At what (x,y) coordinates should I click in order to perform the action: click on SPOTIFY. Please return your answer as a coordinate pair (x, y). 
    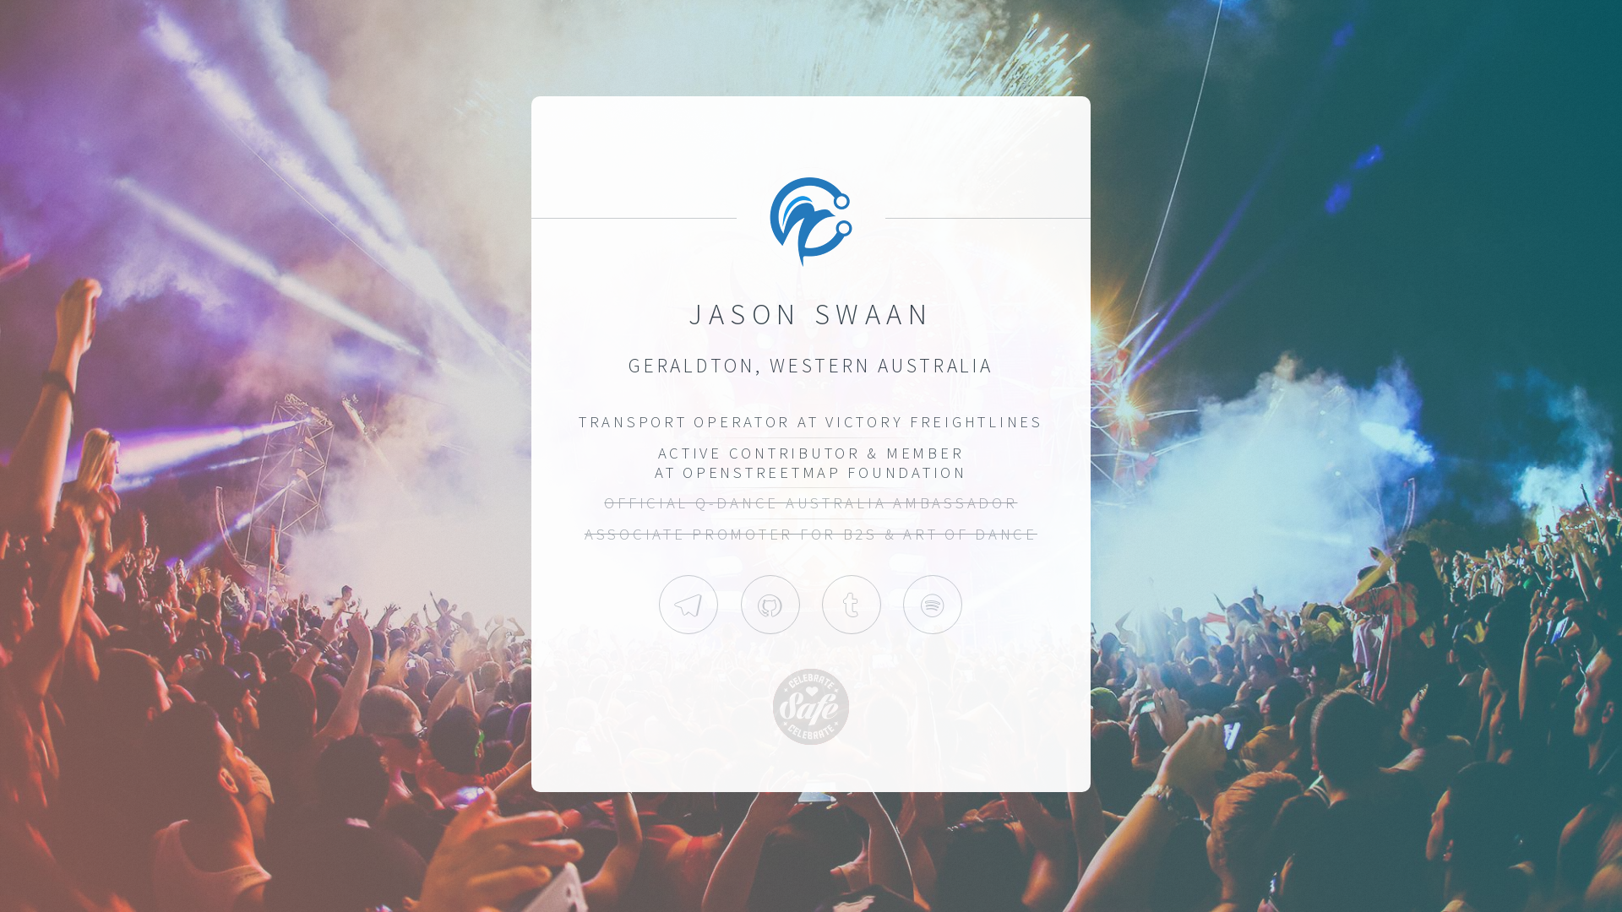
    Looking at the image, I should click on (933, 605).